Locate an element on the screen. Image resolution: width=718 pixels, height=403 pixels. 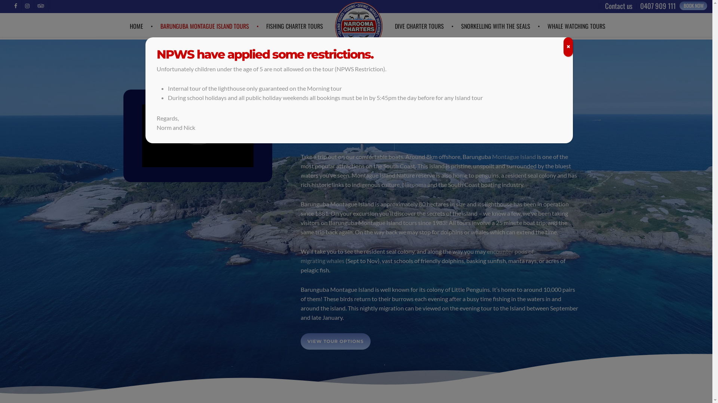
HOME is located at coordinates (141, 26).